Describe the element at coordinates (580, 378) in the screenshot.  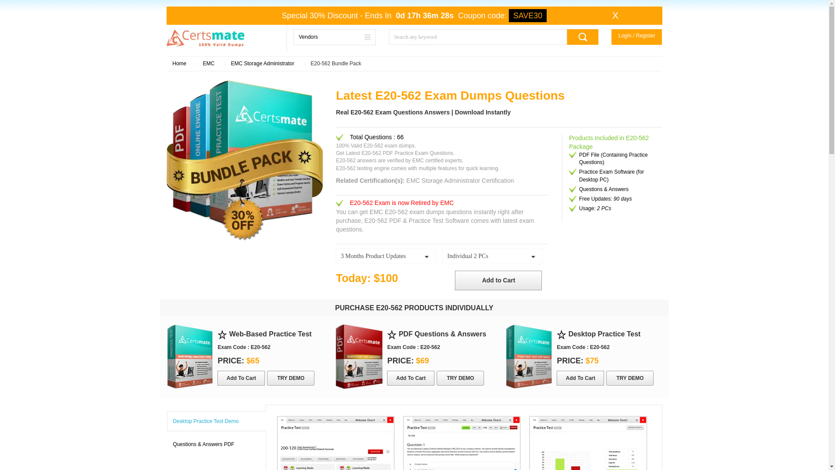
I see `Add To Cart` at that location.